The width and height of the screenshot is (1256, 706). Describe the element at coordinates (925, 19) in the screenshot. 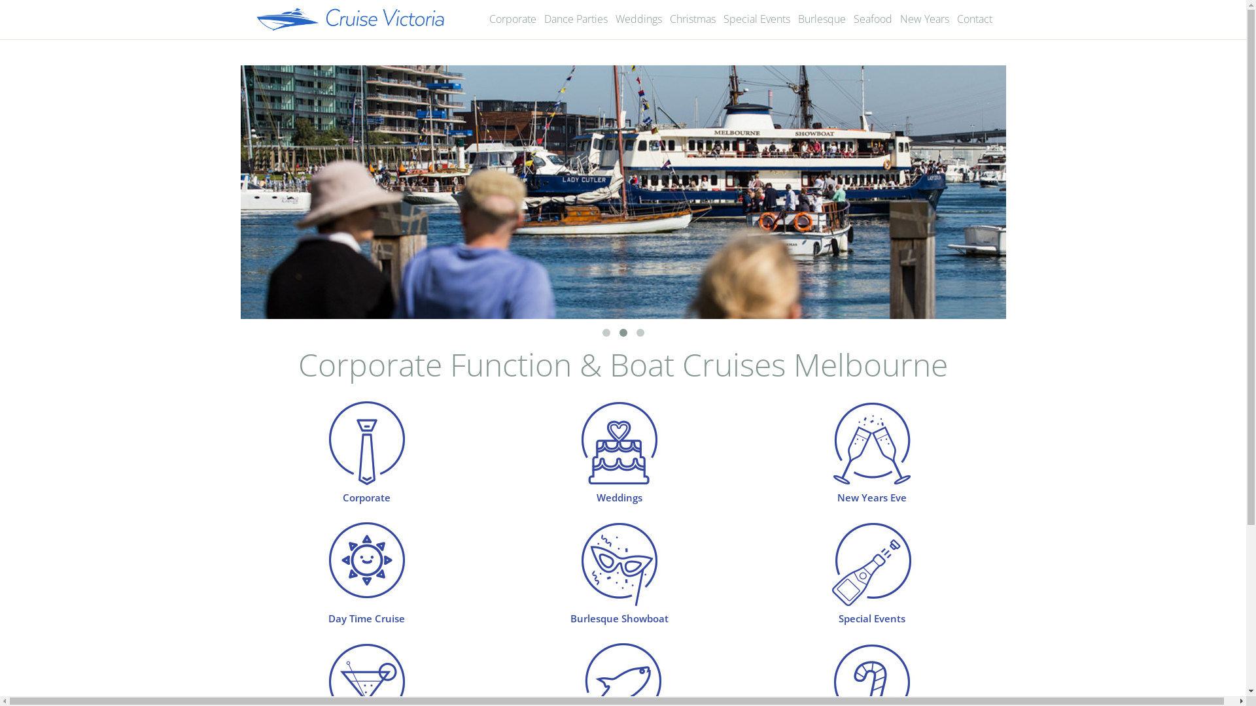

I see `New Years` at that location.